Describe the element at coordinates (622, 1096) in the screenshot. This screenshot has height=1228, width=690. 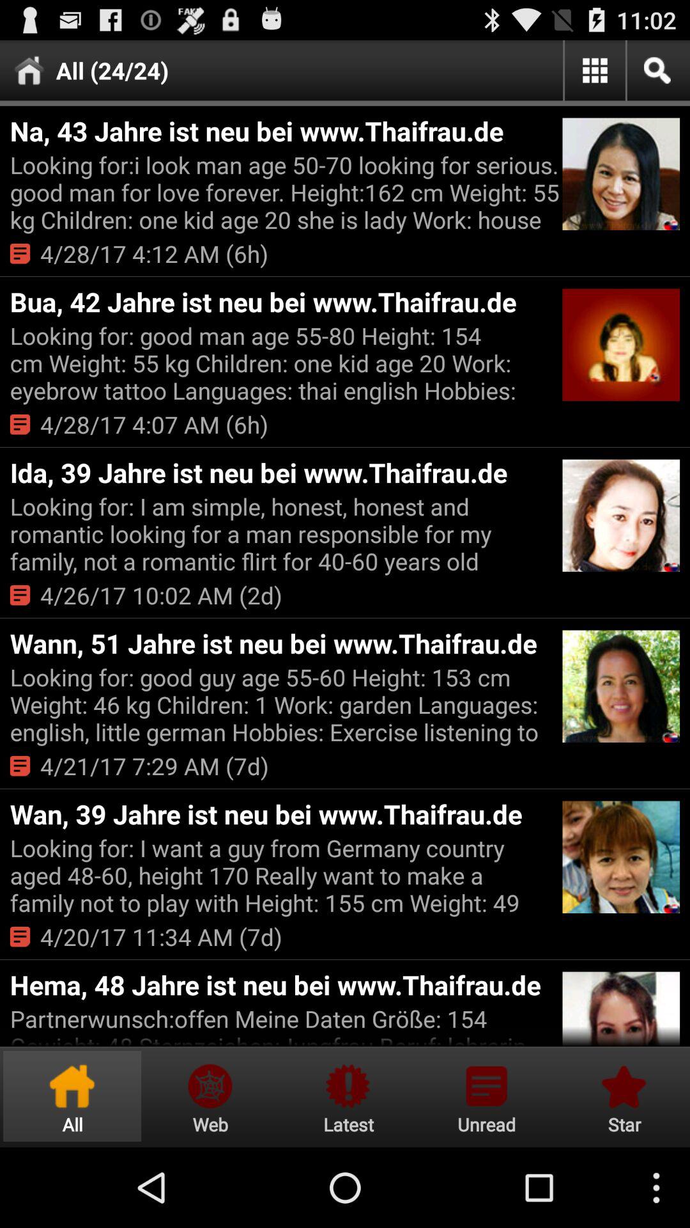
I see `select app below the partnerwunsch offen meine` at that location.